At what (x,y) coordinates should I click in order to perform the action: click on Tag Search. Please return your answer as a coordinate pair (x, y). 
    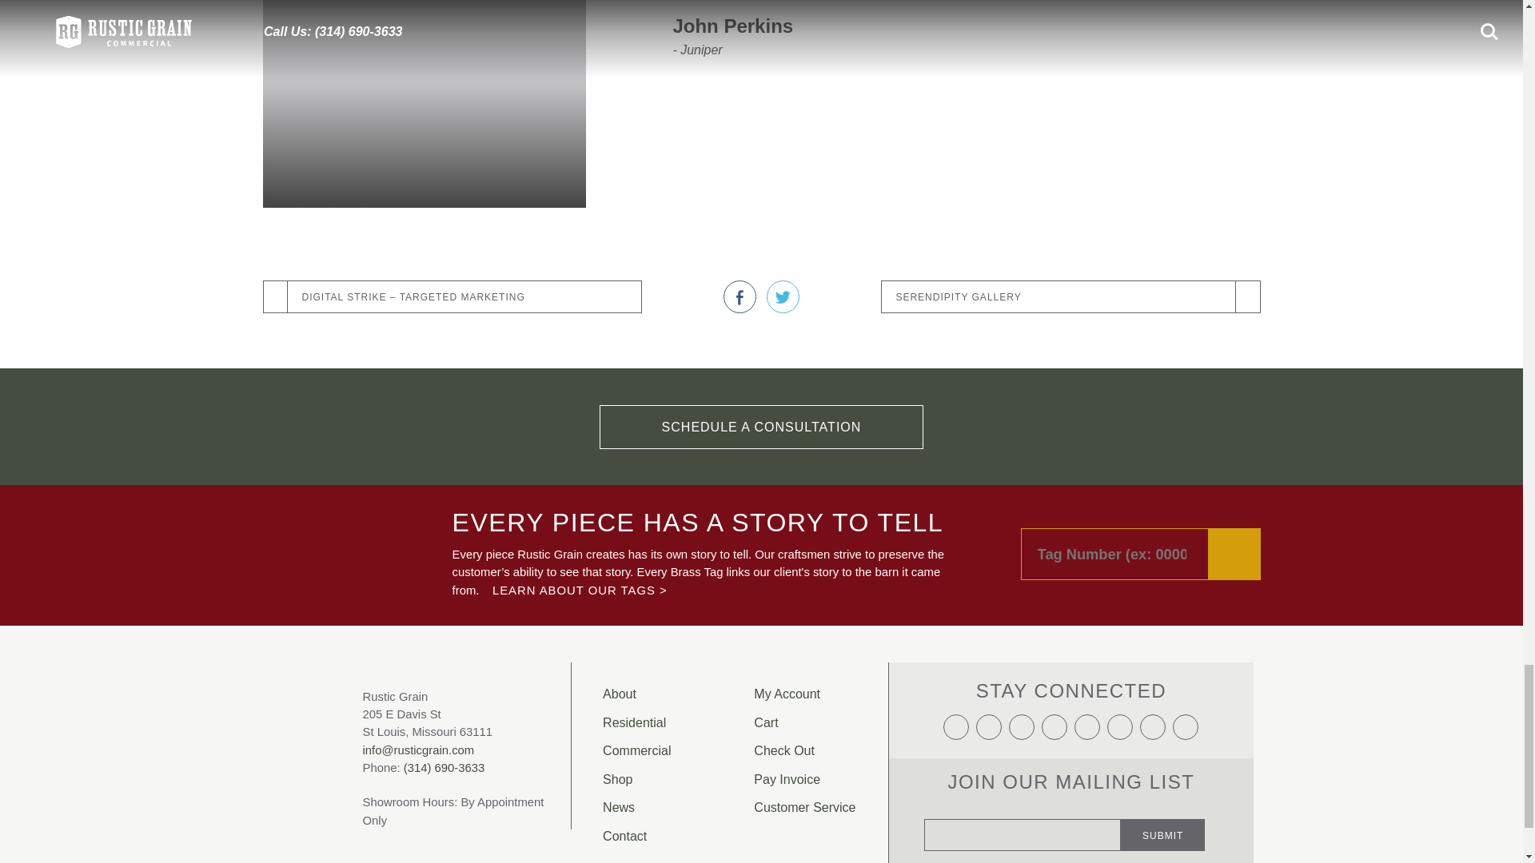
    Looking at the image, I should click on (1140, 553).